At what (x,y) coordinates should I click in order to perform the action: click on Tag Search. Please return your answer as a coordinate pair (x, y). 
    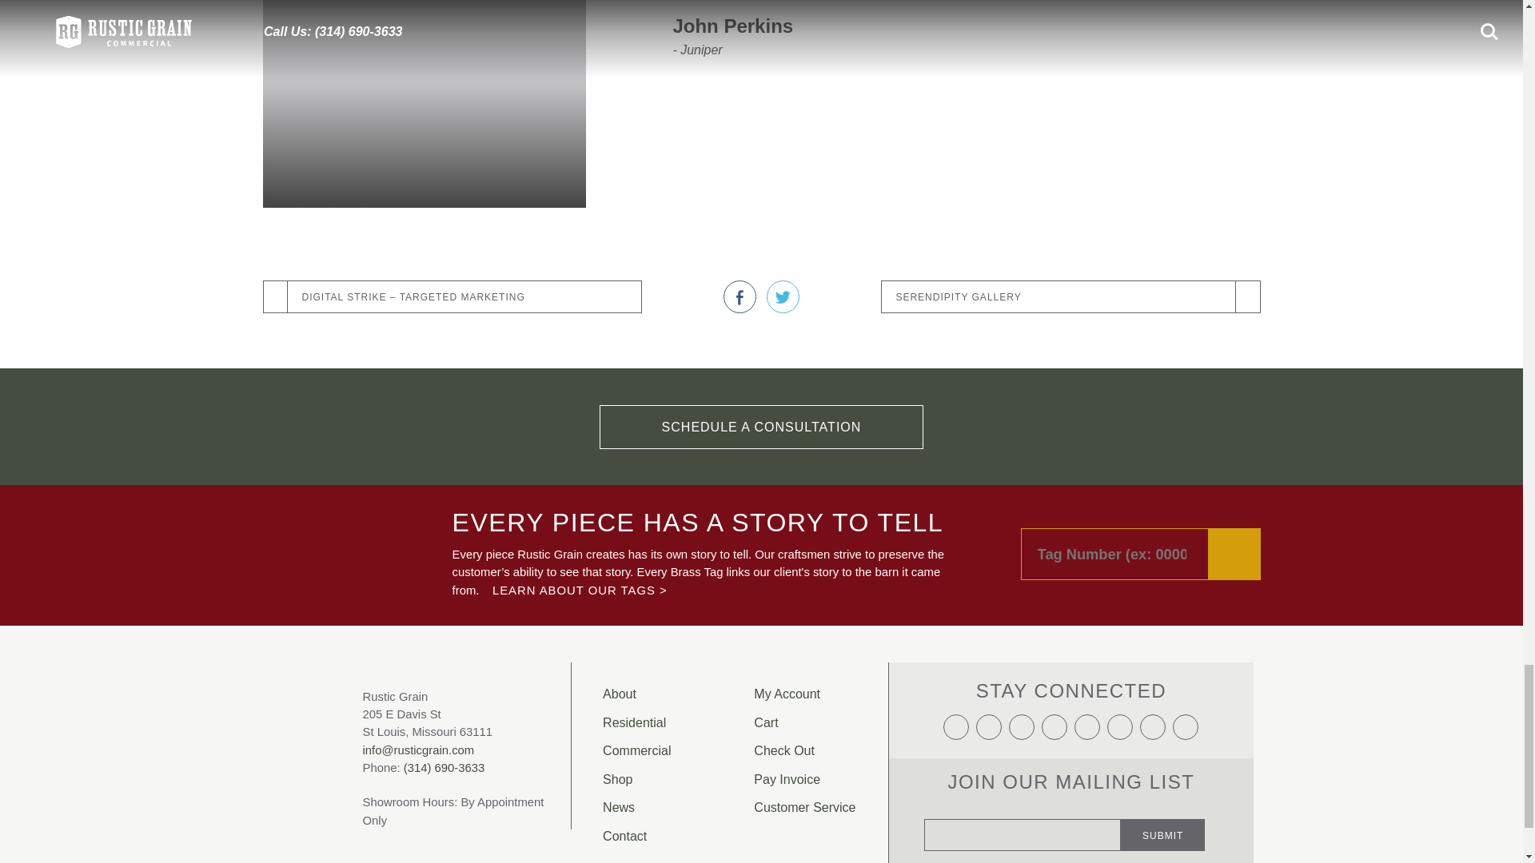
    Looking at the image, I should click on (1140, 553).